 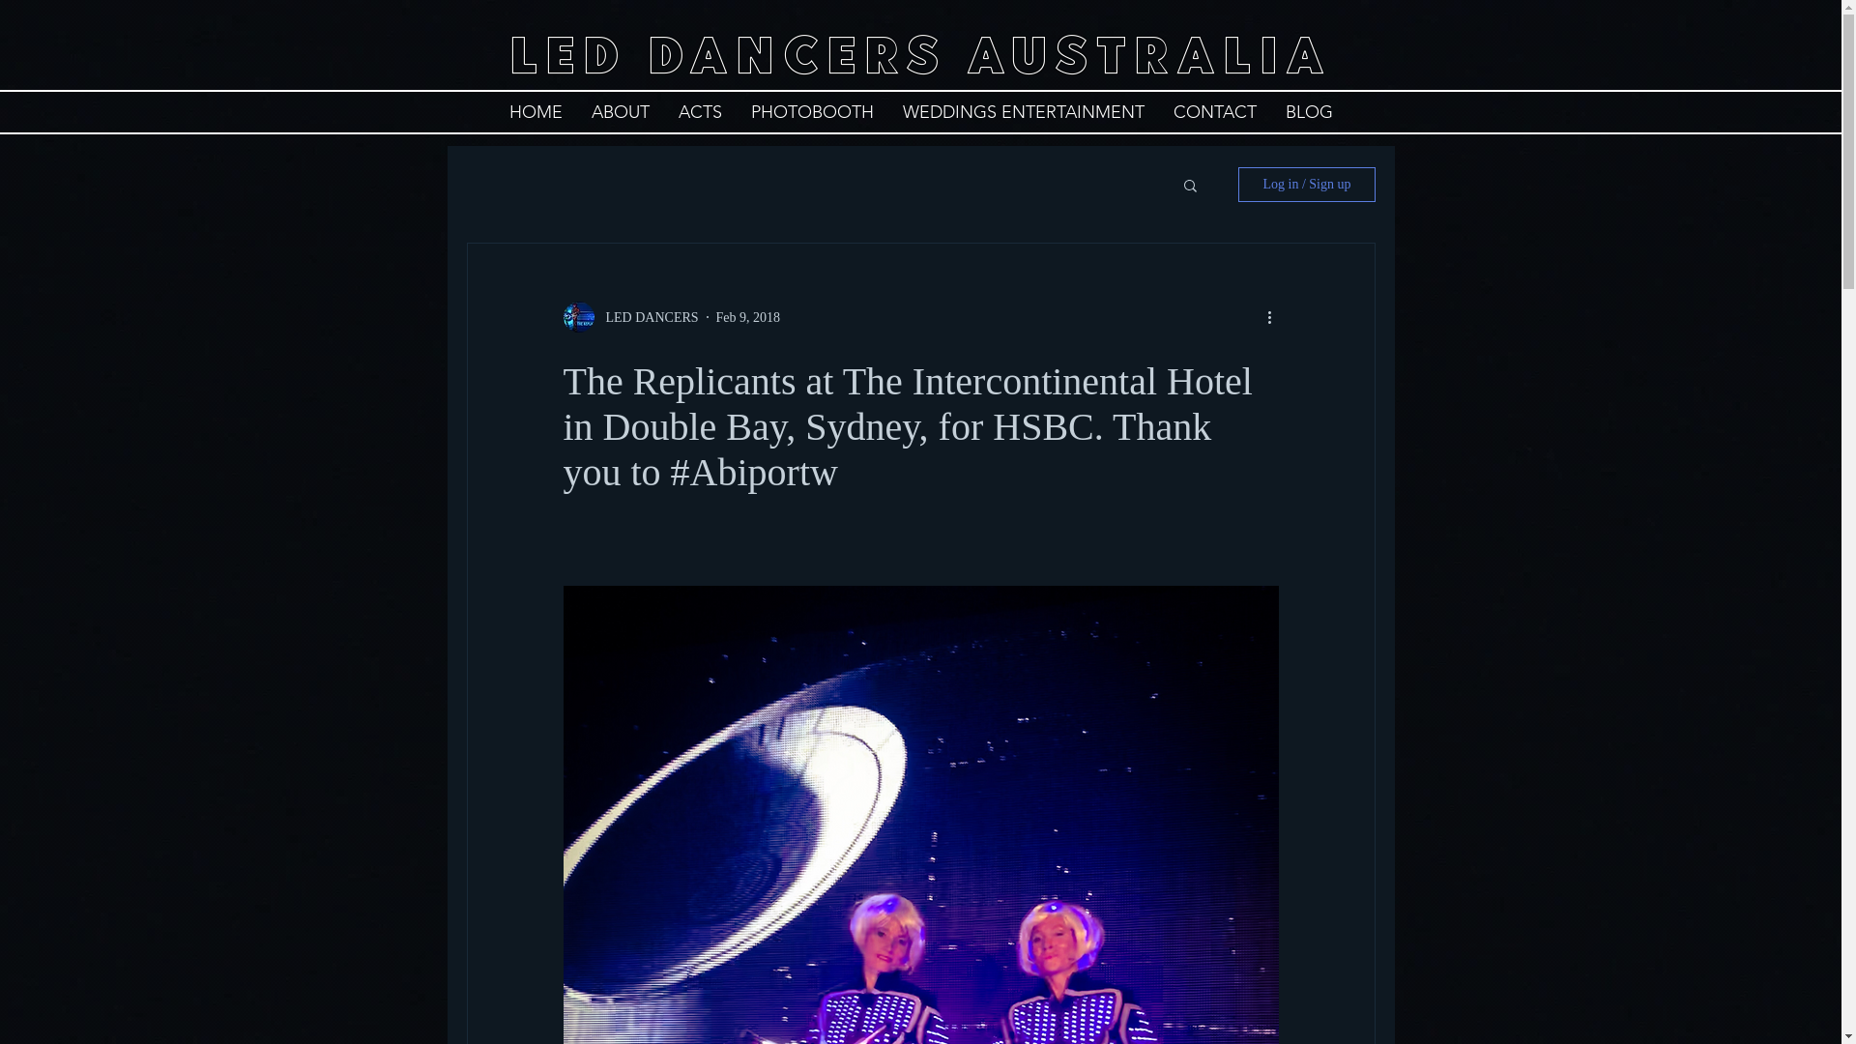 I want to click on BLOG, so click(x=1309, y=112).